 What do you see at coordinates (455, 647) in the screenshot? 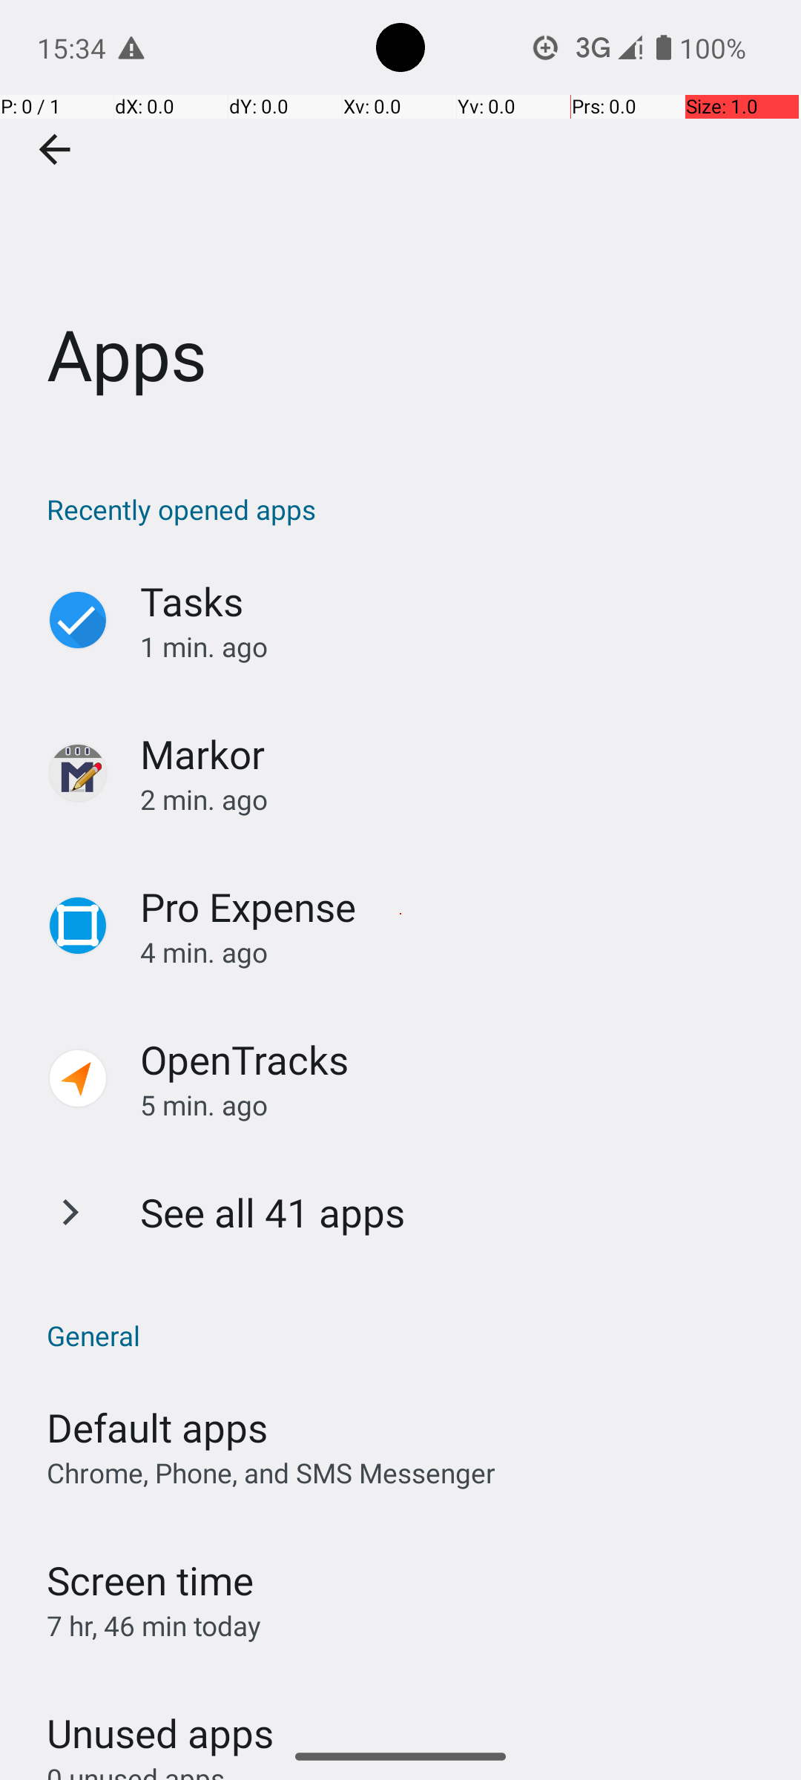
I see `1 min. ago` at bounding box center [455, 647].